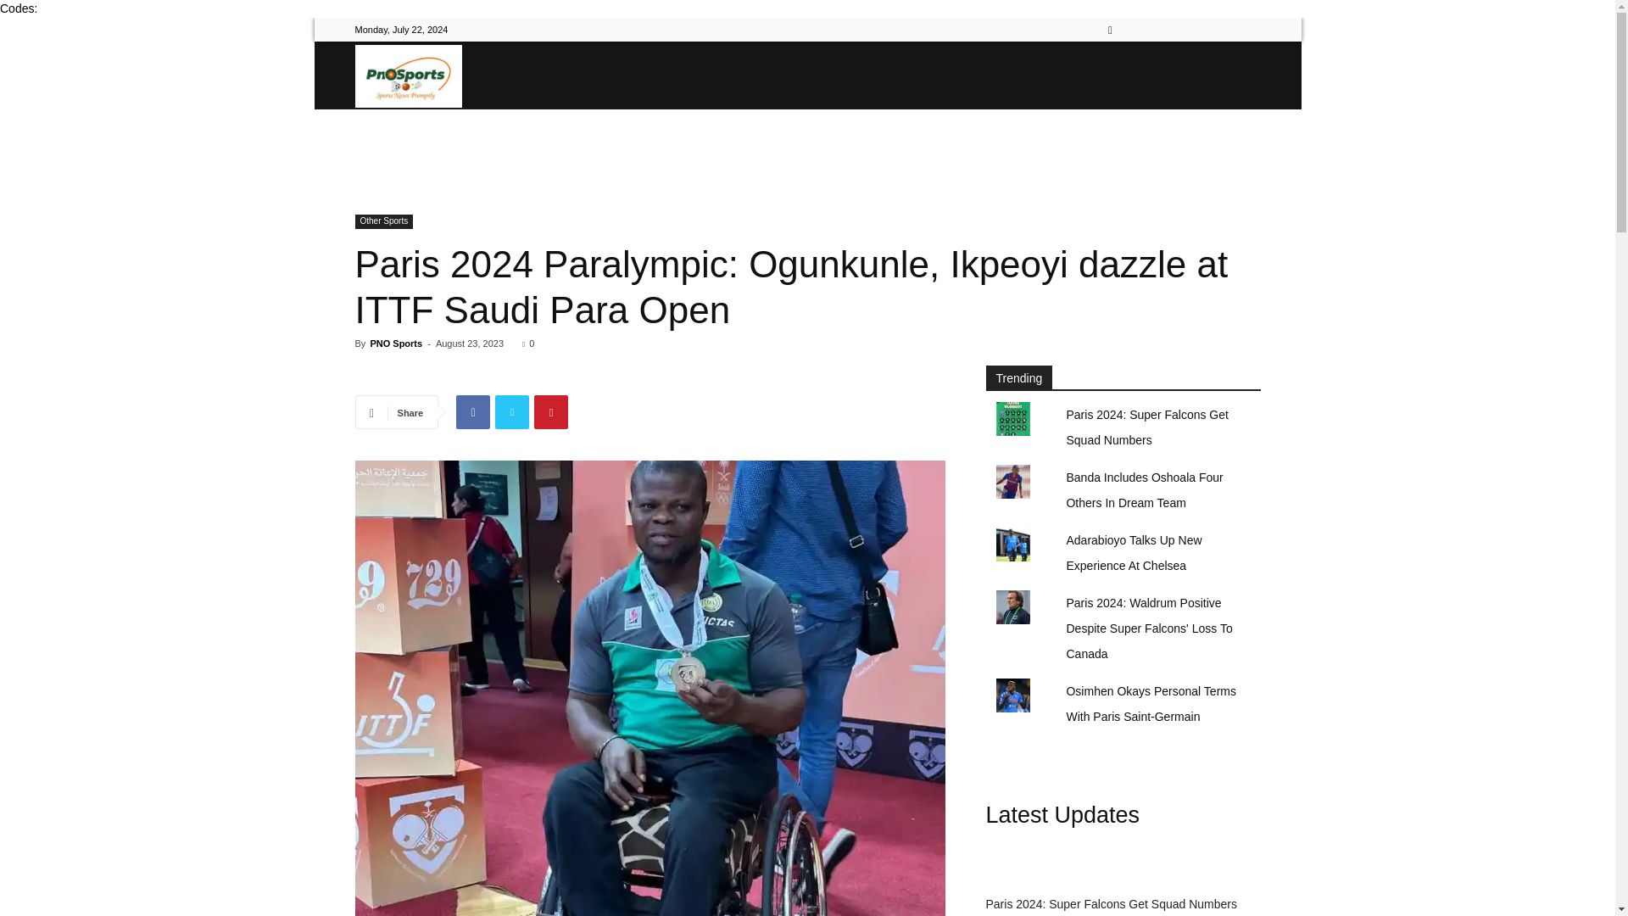  Describe the element at coordinates (559, 142) in the screenshot. I see `NATIONAL TEAMS` at that location.